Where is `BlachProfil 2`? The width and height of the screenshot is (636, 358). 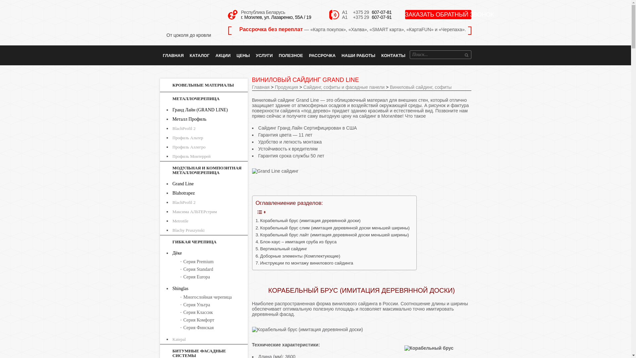 BlachProfil 2 is located at coordinates (210, 129).